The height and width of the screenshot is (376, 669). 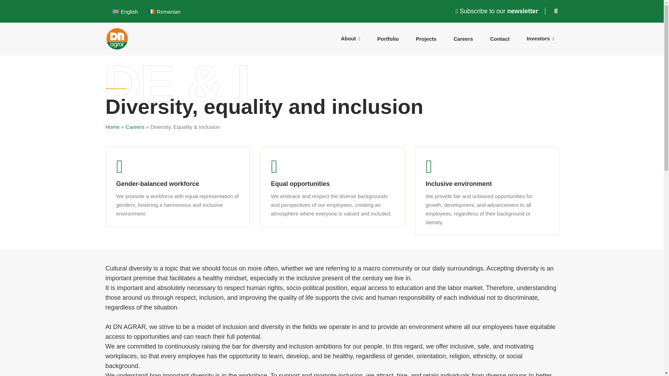 What do you see at coordinates (463, 38) in the screenshot?
I see `Careers` at bounding box center [463, 38].